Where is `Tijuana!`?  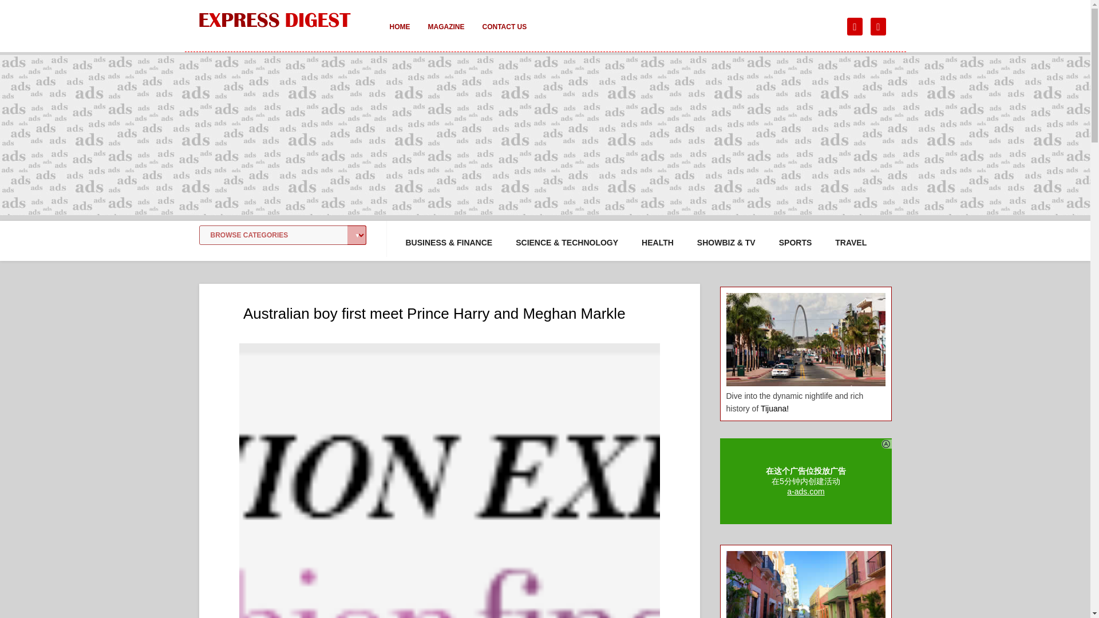
Tijuana! is located at coordinates (774, 409).